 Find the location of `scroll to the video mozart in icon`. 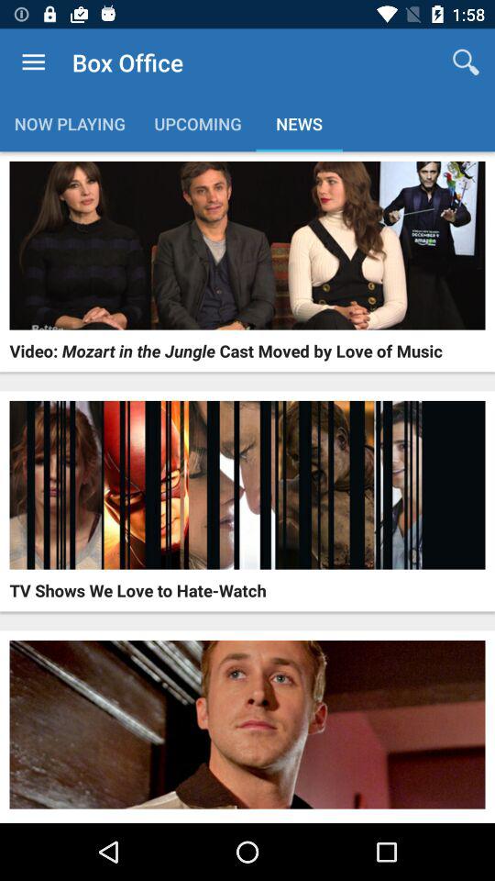

scroll to the video mozart in icon is located at coordinates (225, 351).